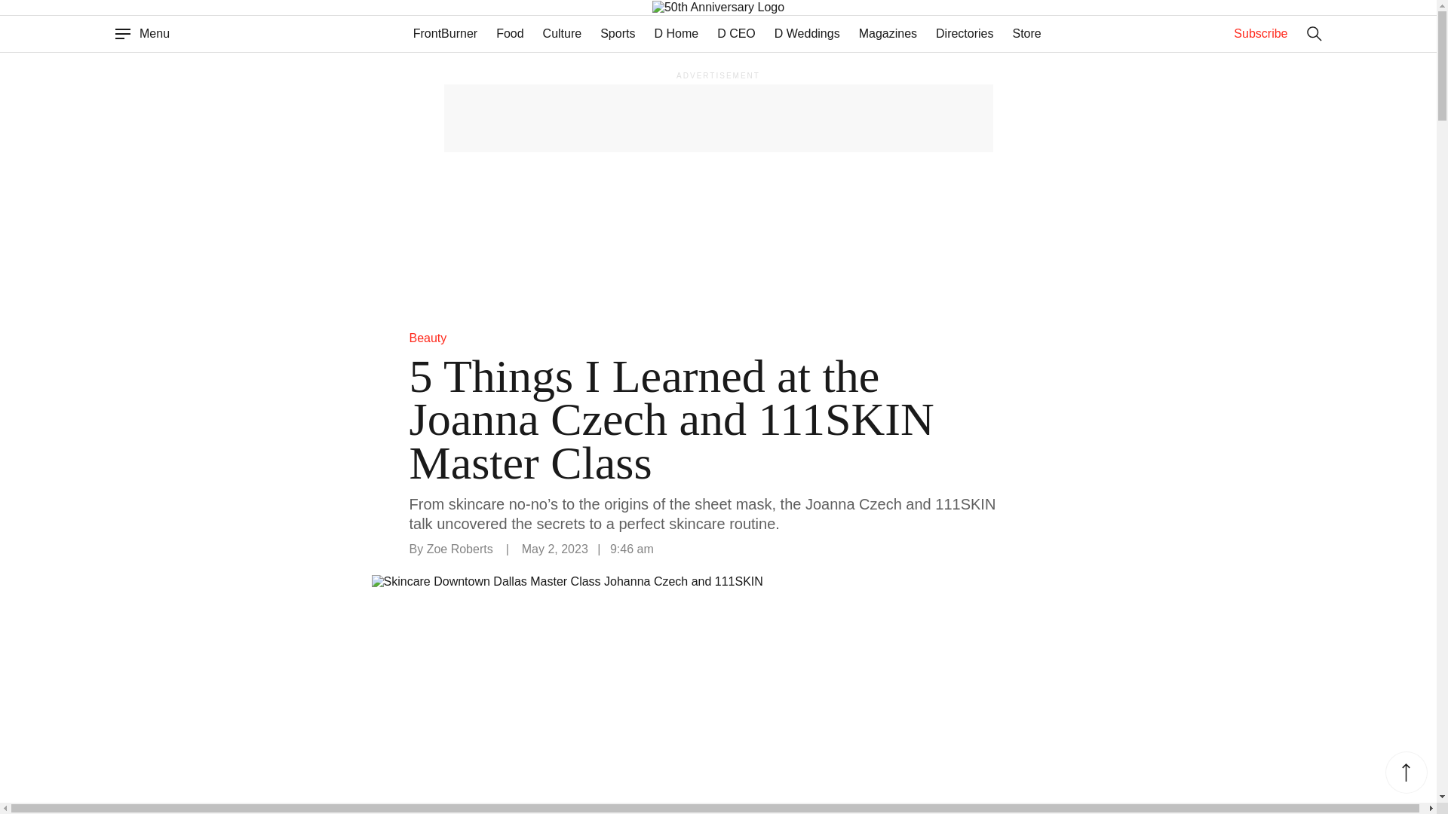  Describe the element at coordinates (563, 33) in the screenshot. I see `Culture` at that location.